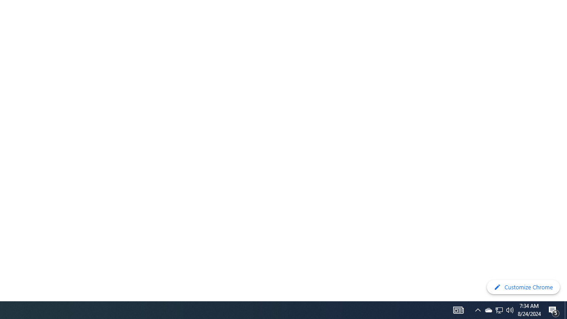 The image size is (567, 319). I want to click on Customize Chrome, so click(523, 287).